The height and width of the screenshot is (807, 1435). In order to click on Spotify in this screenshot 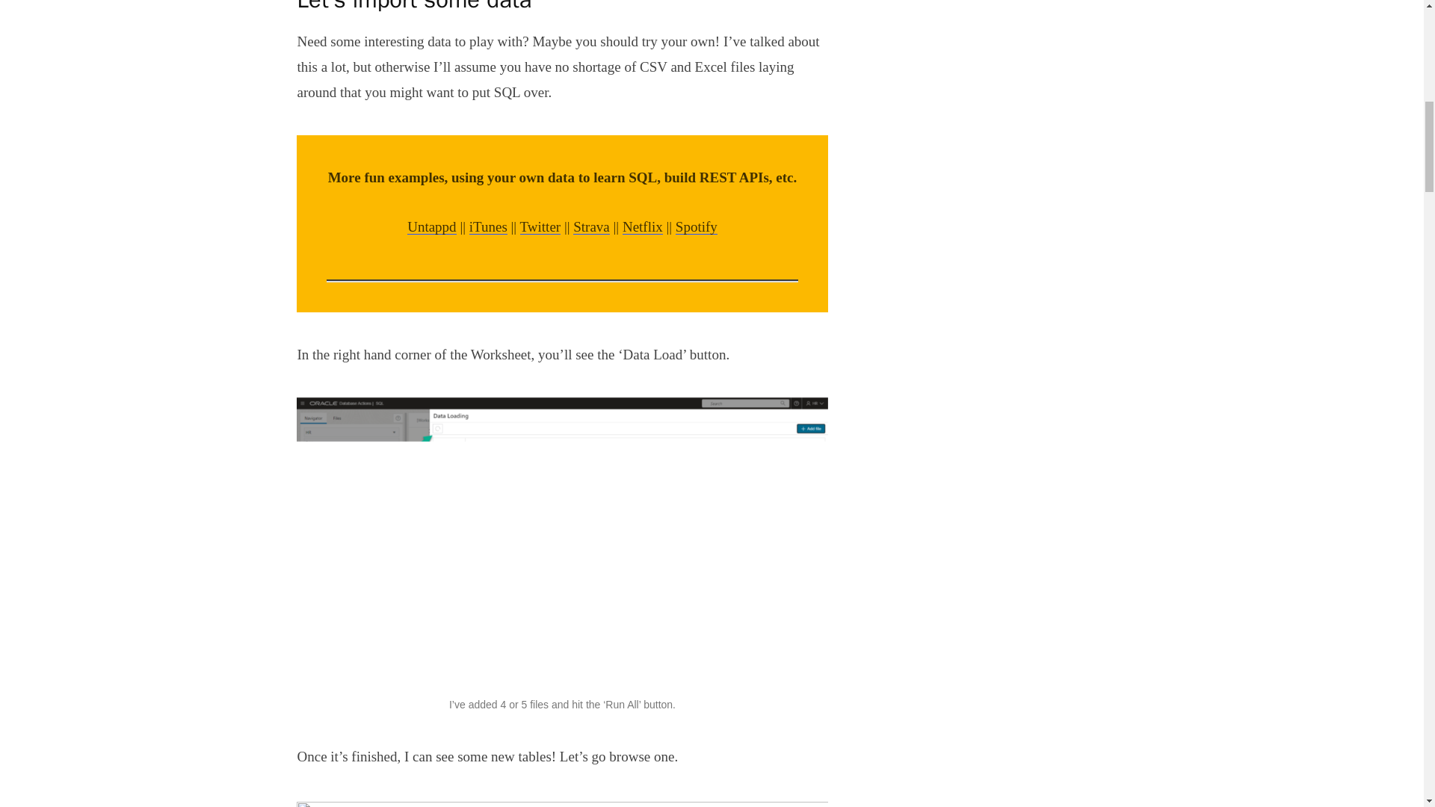, I will do `click(697, 226)`.